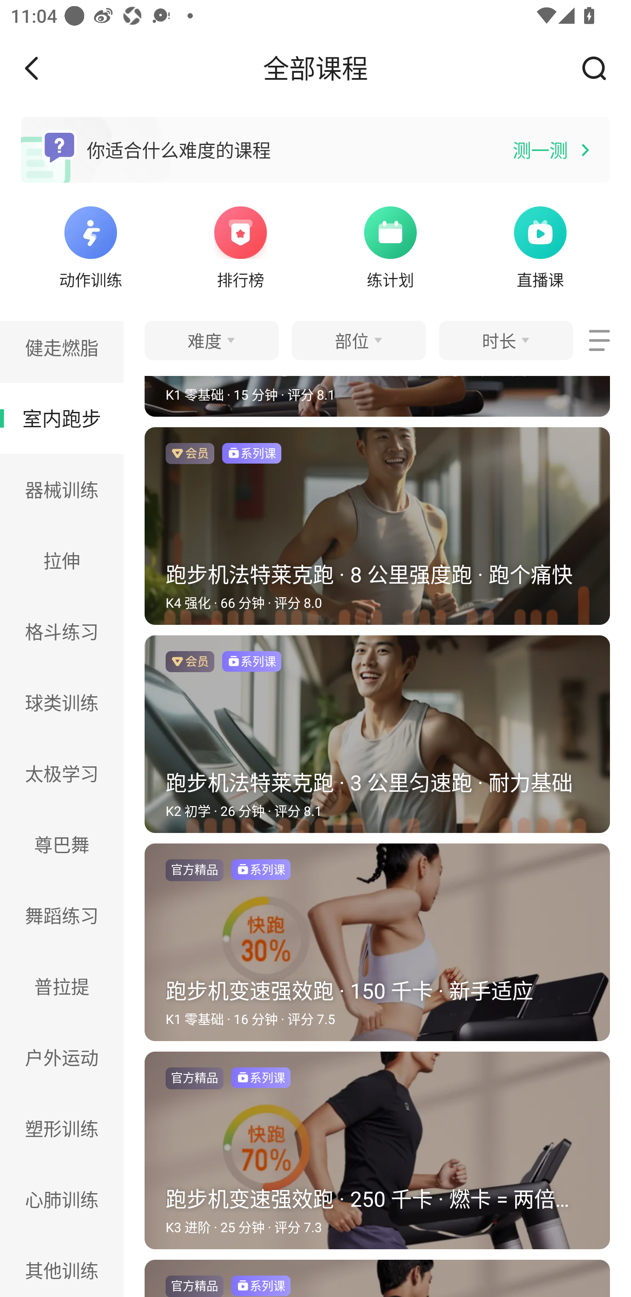 Image resolution: width=631 pixels, height=1297 pixels. What do you see at coordinates (315, 150) in the screenshot?
I see `你适合什么难度的课程 测一测` at bounding box center [315, 150].